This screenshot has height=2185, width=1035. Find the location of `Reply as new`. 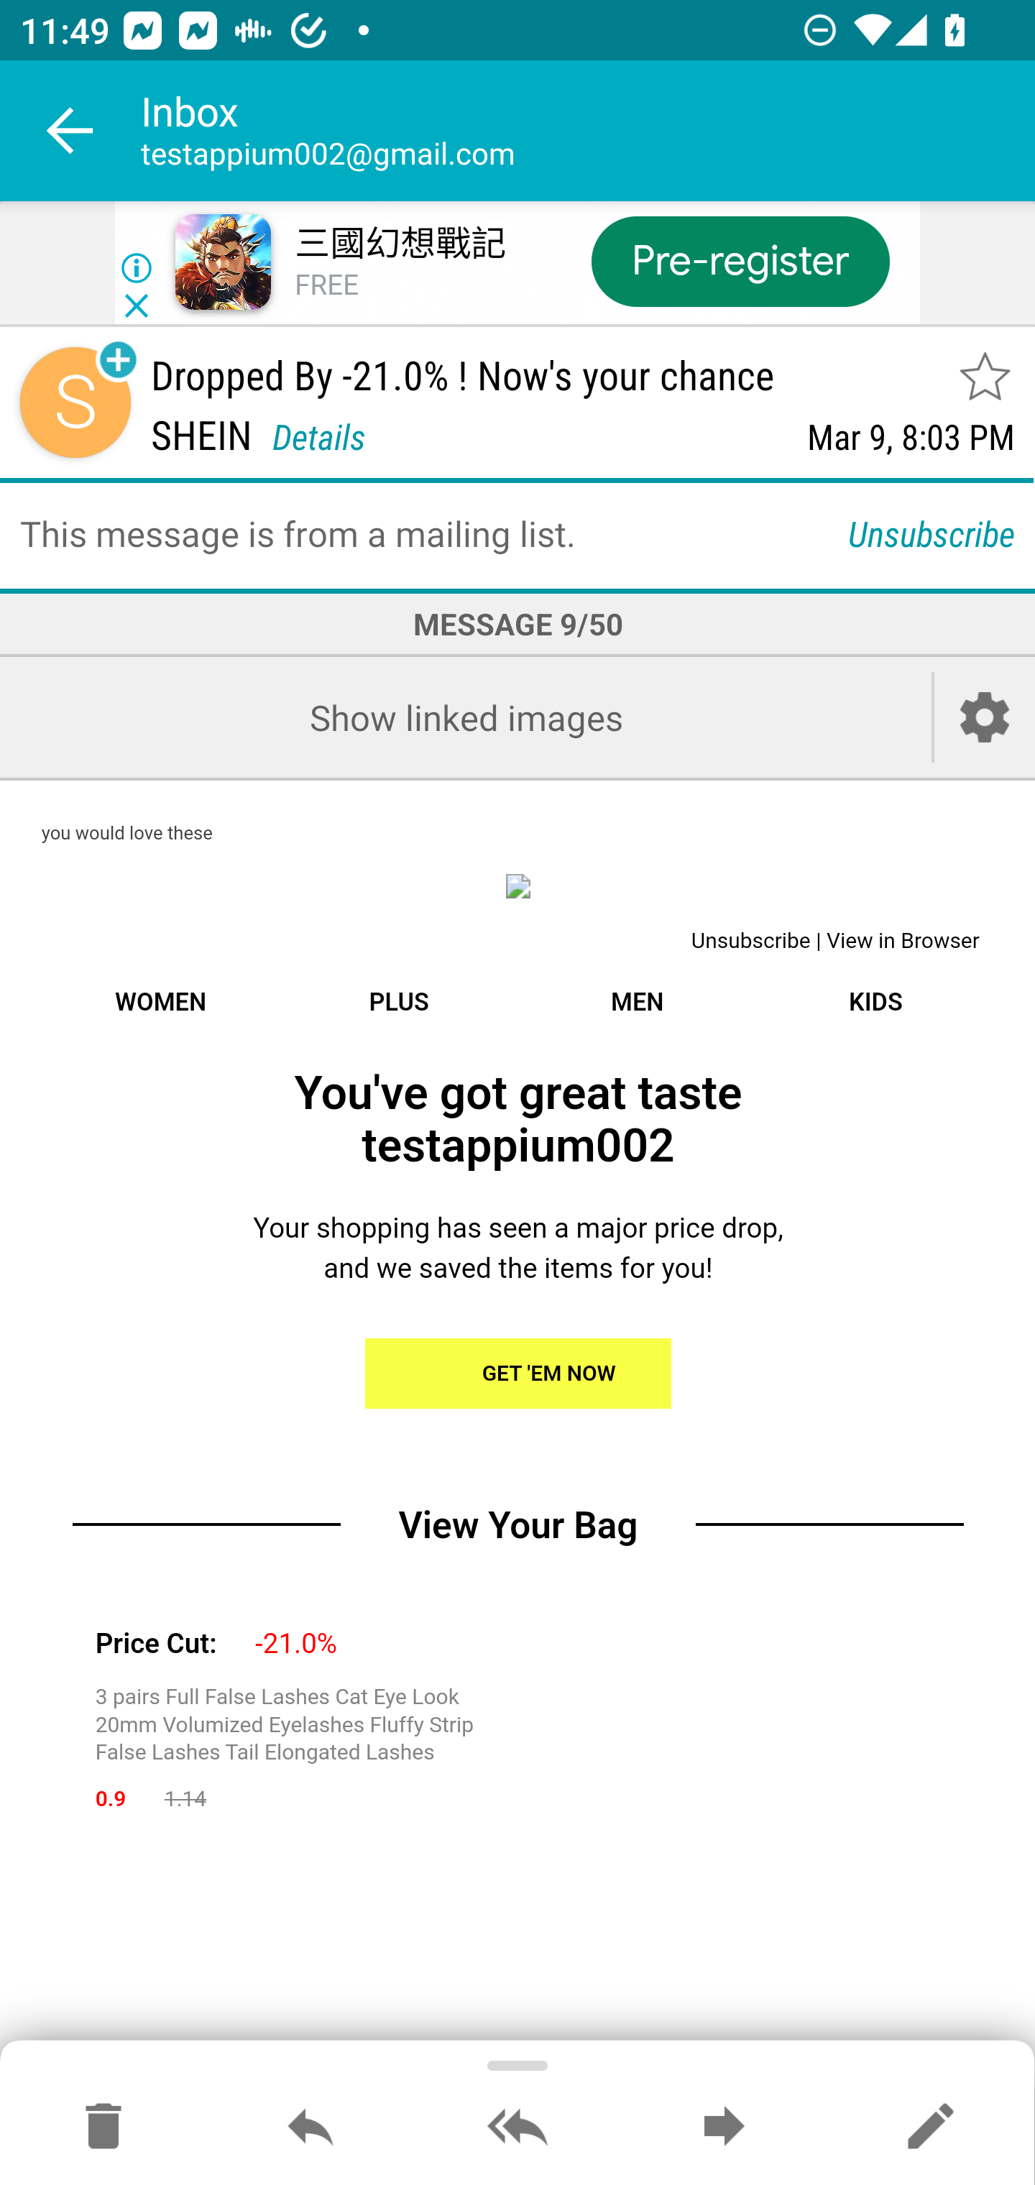

Reply as new is located at coordinates (930, 2127).